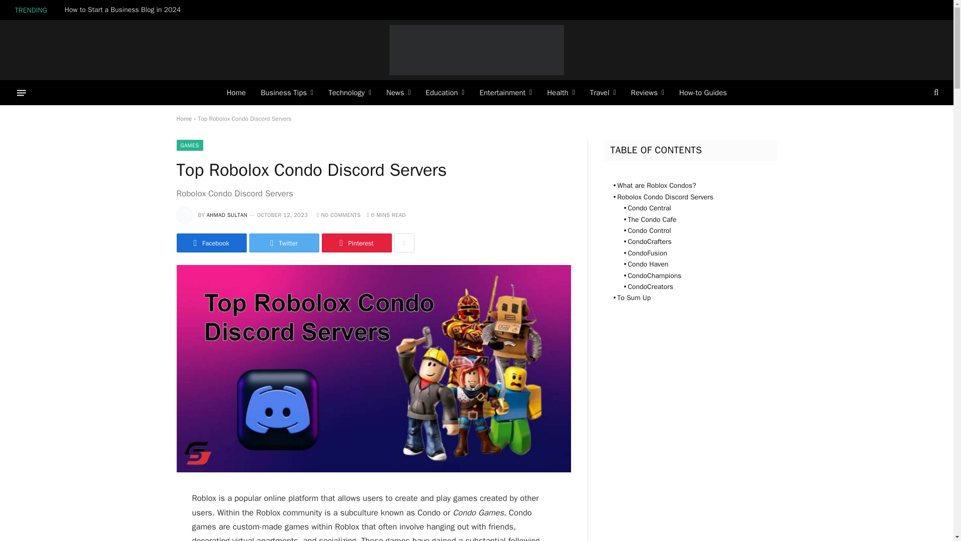 This screenshot has width=961, height=541. What do you see at coordinates (211, 242) in the screenshot?
I see `Share on Facebook` at bounding box center [211, 242].